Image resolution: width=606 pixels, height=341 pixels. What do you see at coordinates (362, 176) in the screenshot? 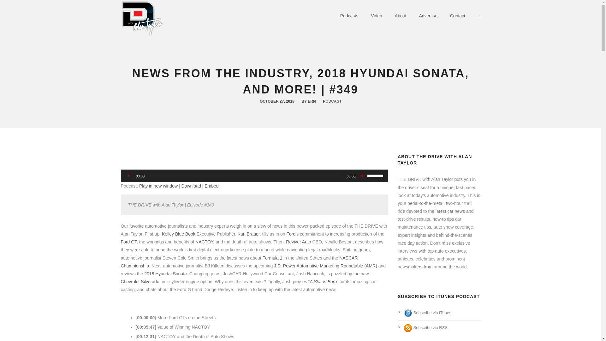
I see `Mute` at bounding box center [362, 176].